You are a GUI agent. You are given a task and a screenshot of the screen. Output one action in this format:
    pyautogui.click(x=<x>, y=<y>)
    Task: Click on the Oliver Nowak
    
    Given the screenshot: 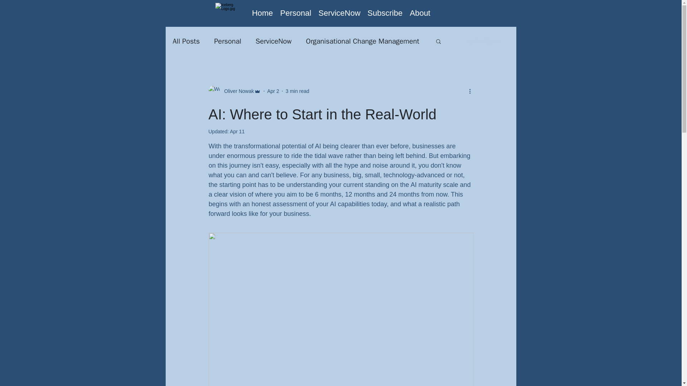 What is the action you would take?
    pyautogui.click(x=237, y=91)
    